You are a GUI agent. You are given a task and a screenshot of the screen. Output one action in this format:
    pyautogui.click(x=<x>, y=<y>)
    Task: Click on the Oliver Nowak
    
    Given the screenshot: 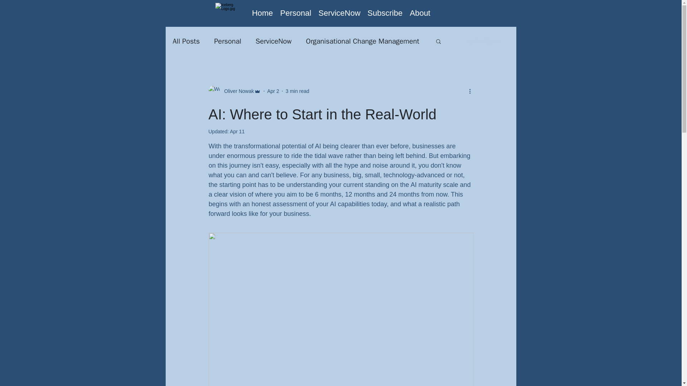 What is the action you would take?
    pyautogui.click(x=237, y=91)
    